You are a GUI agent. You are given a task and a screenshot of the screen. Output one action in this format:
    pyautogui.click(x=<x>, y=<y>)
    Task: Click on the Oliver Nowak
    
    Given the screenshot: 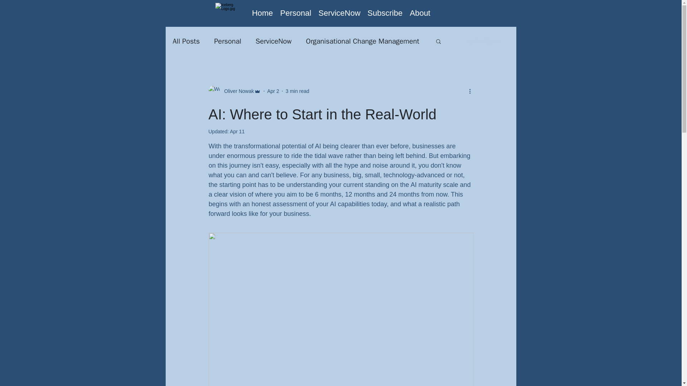 What is the action you would take?
    pyautogui.click(x=237, y=91)
    